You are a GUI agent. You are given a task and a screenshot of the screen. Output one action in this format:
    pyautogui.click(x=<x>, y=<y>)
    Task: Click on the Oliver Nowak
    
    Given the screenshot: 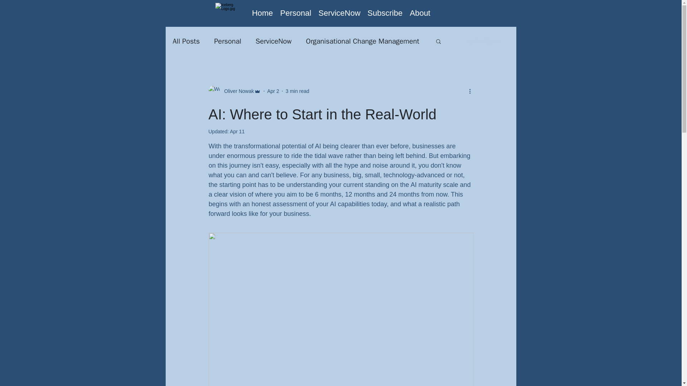 What is the action you would take?
    pyautogui.click(x=237, y=91)
    